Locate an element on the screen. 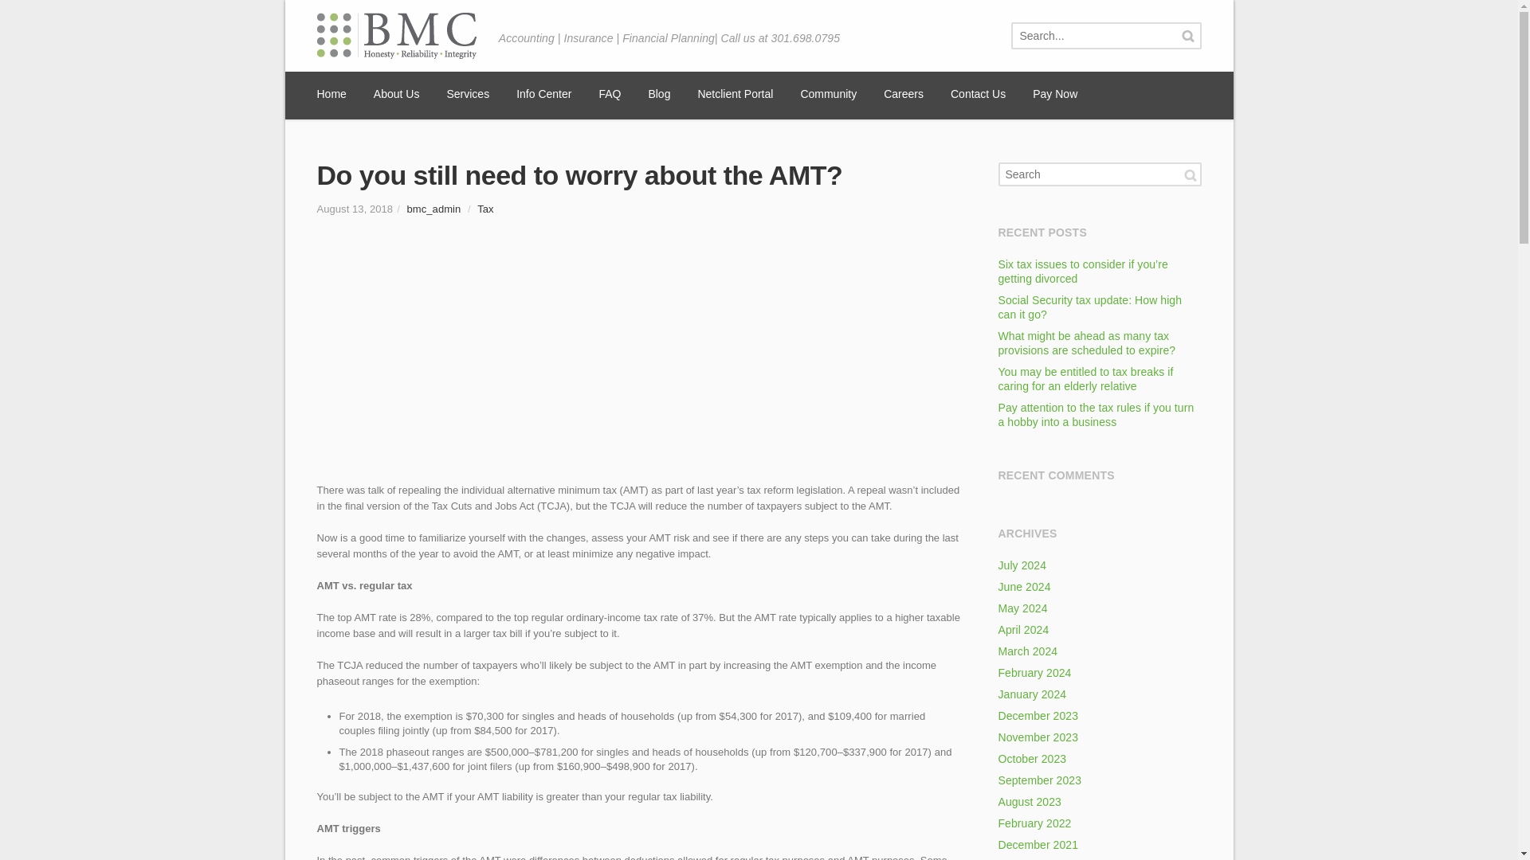 Image resolution: width=1530 pixels, height=860 pixels. Netclient Portal is located at coordinates (735, 96).